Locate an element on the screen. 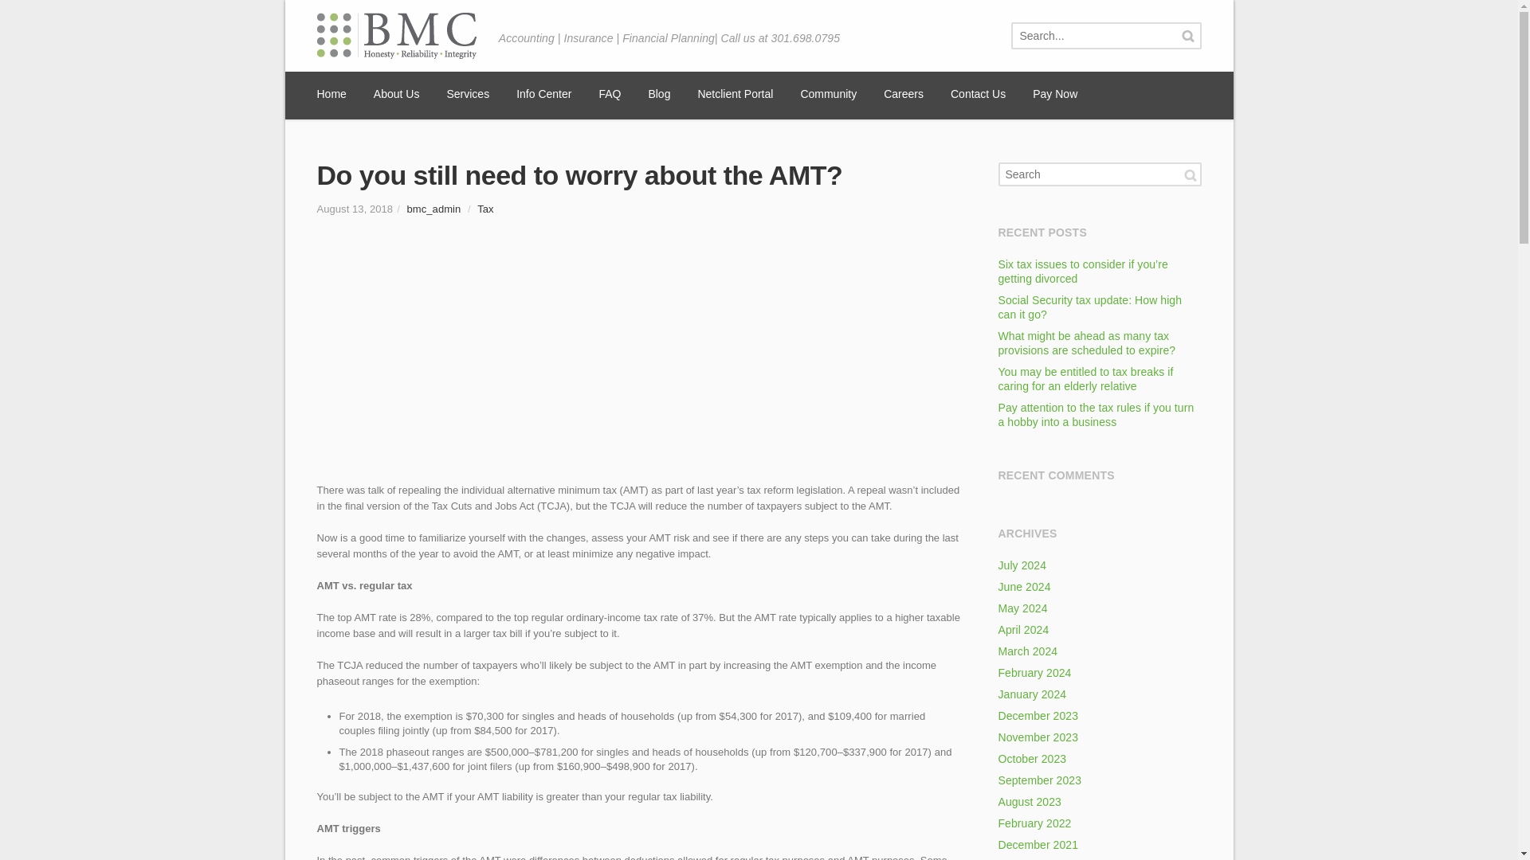 Image resolution: width=1530 pixels, height=860 pixels. Netclient Portal is located at coordinates (735, 96).